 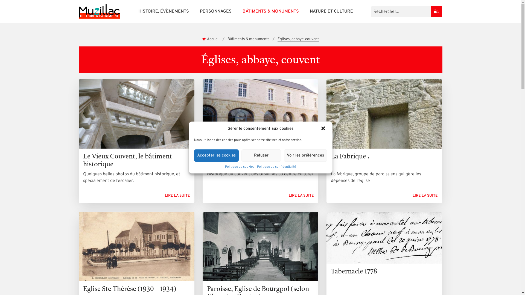 I want to click on La Fabrique ., so click(x=384, y=121).